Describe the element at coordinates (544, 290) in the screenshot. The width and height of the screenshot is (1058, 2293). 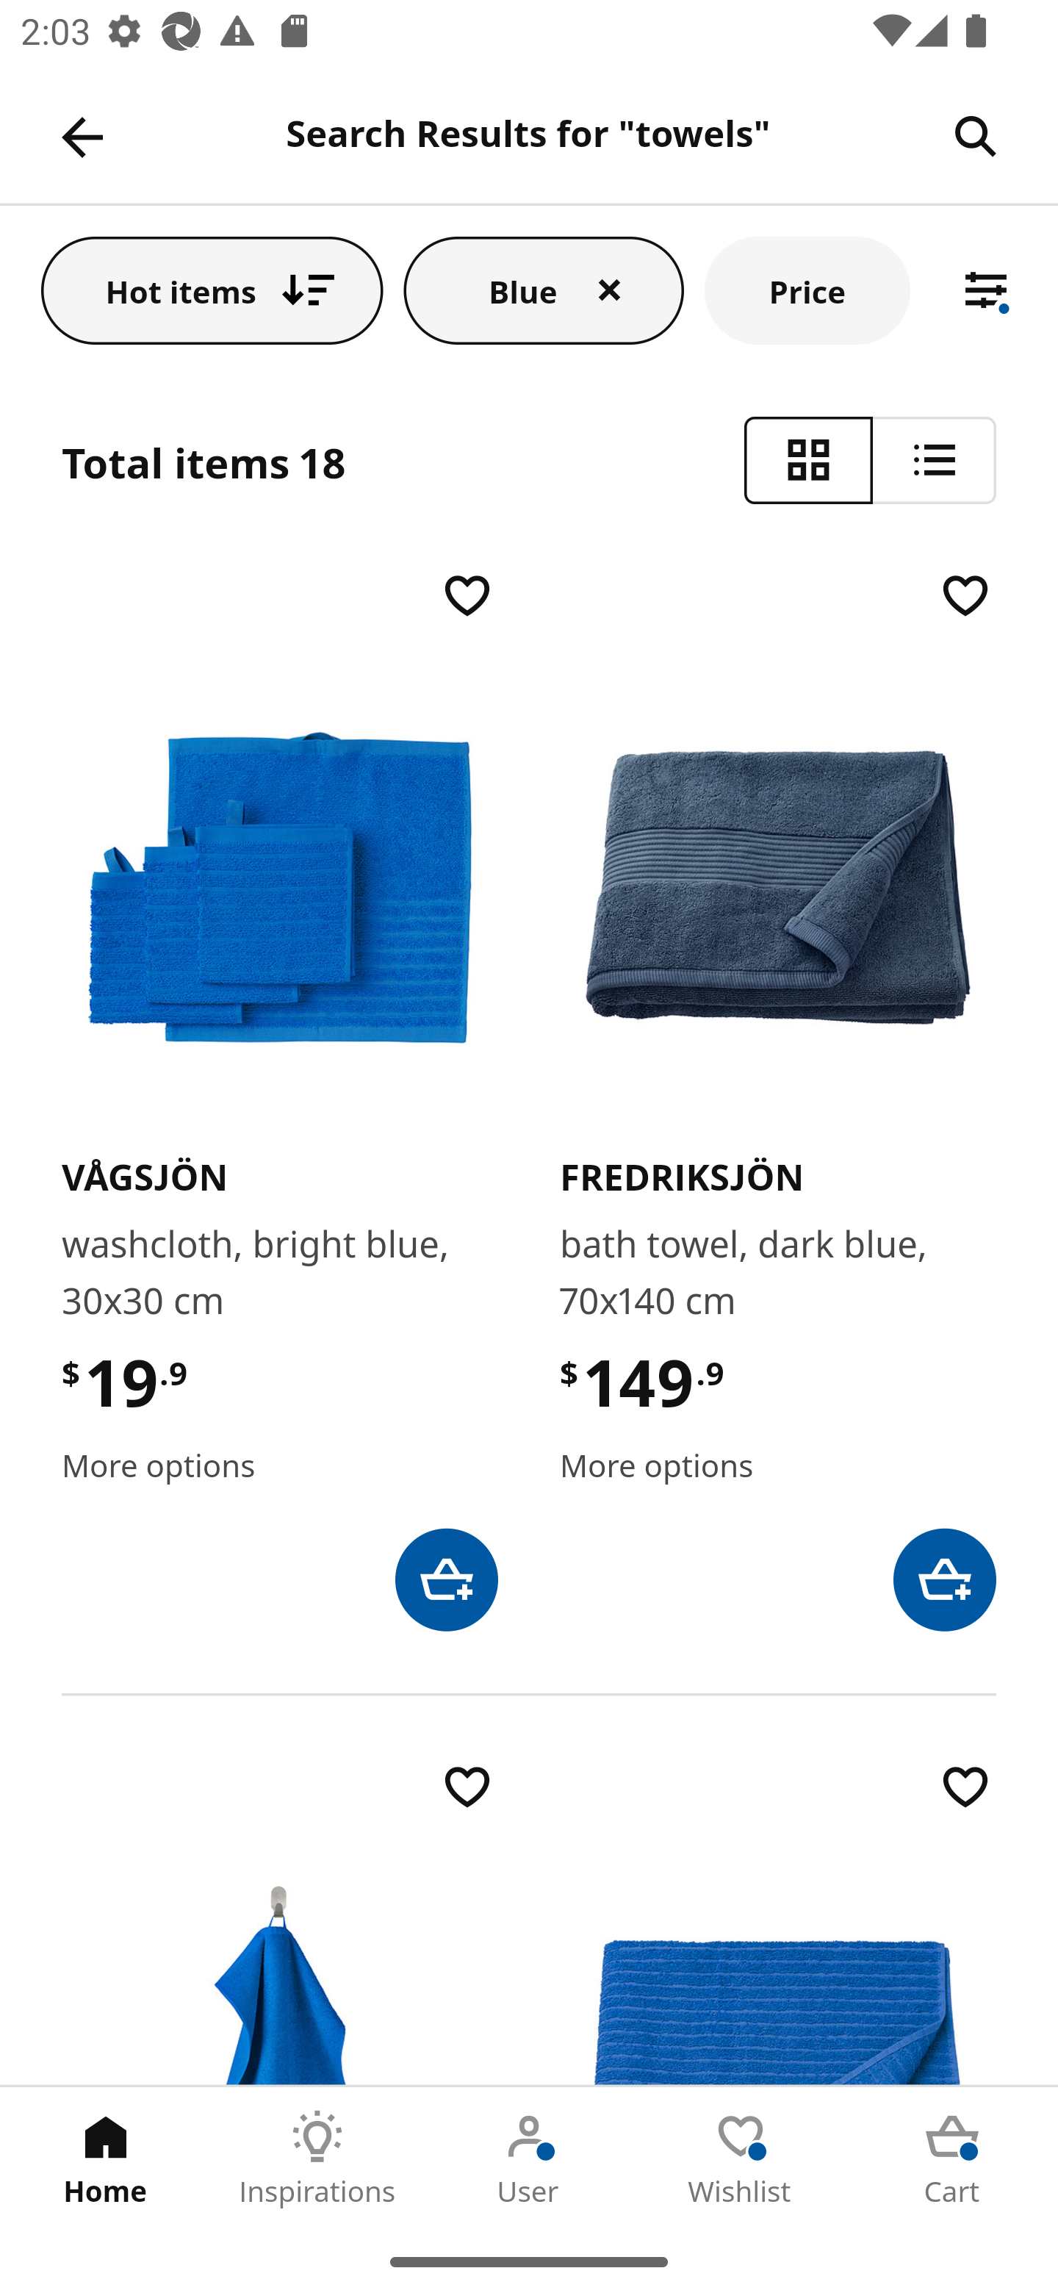
I see `Blue` at that location.